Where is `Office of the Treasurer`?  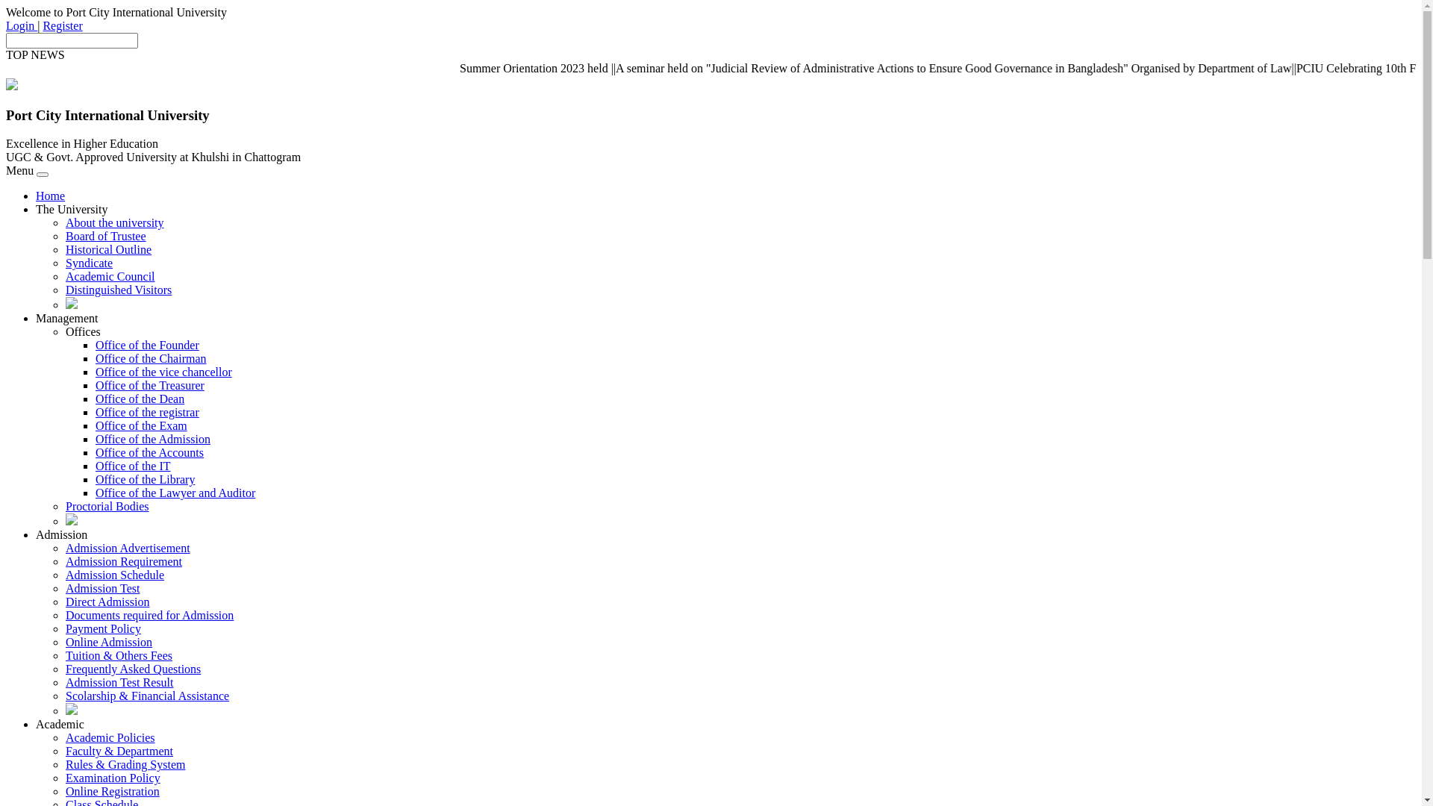
Office of the Treasurer is located at coordinates (150, 385).